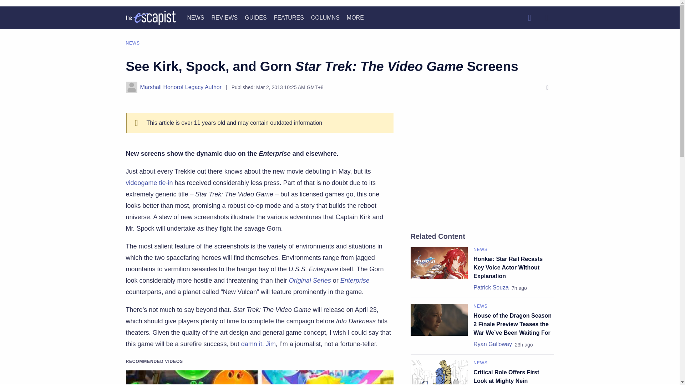 The width and height of the screenshot is (685, 385). What do you see at coordinates (196, 18) in the screenshot?
I see `NEWS` at bounding box center [196, 18].